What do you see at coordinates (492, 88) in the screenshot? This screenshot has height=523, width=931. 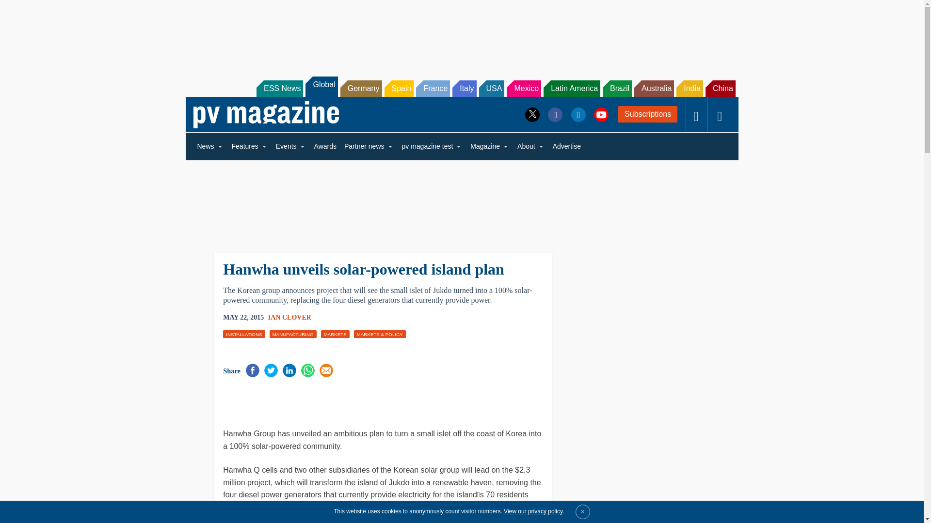 I see `USA` at bounding box center [492, 88].